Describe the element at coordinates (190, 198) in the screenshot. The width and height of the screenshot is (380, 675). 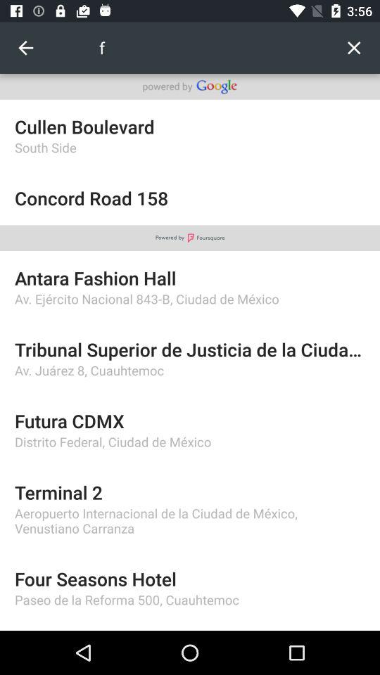
I see `choose the icon below the south side item` at that location.